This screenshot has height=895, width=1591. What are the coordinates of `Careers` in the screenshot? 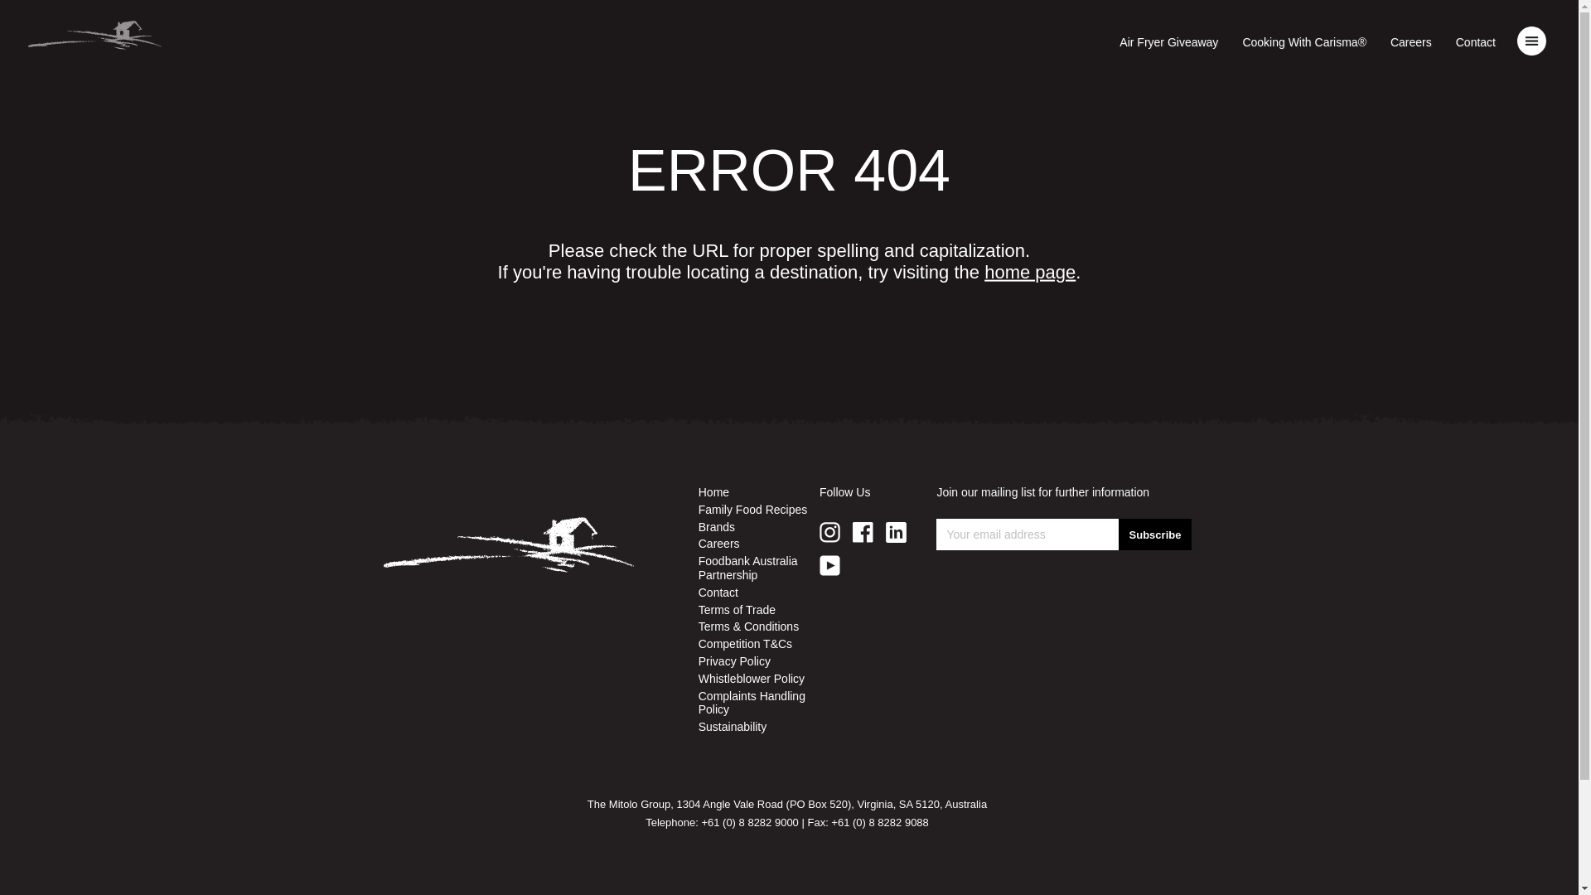 It's located at (759, 544).